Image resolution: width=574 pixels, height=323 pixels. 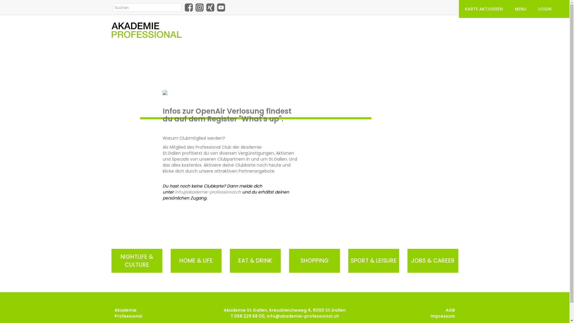 What do you see at coordinates (545, 9) in the screenshot?
I see `LOGIN` at bounding box center [545, 9].